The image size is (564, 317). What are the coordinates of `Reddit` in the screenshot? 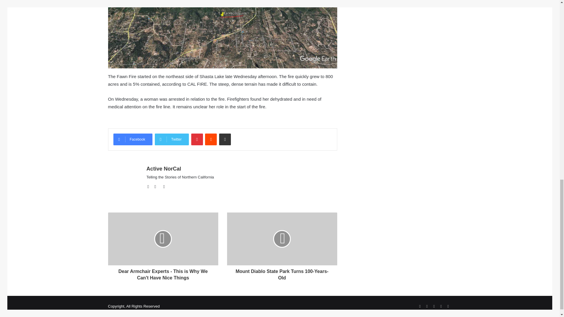 It's located at (211, 139).